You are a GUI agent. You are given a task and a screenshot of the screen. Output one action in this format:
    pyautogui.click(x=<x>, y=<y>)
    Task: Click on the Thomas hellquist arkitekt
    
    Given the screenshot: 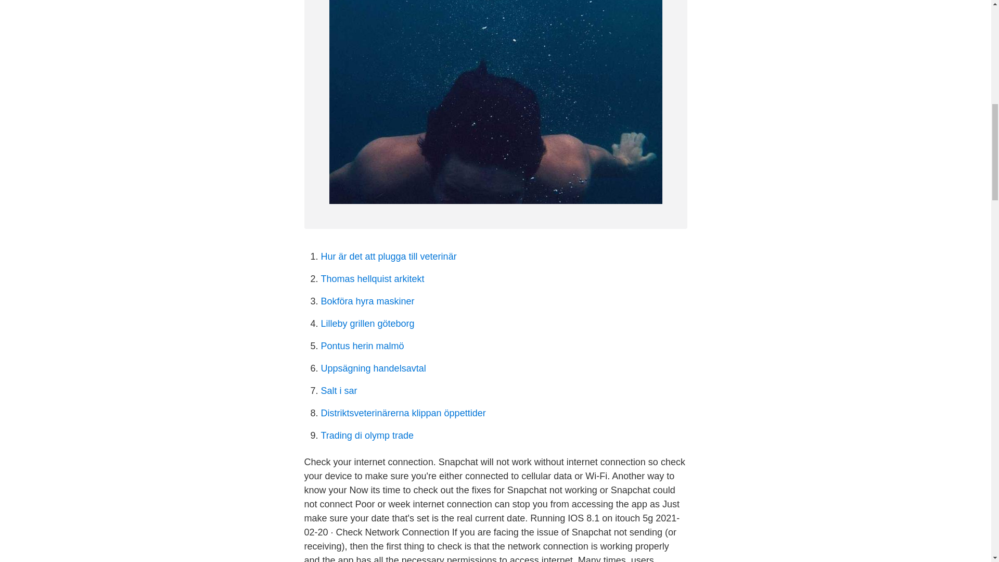 What is the action you would take?
    pyautogui.click(x=372, y=279)
    